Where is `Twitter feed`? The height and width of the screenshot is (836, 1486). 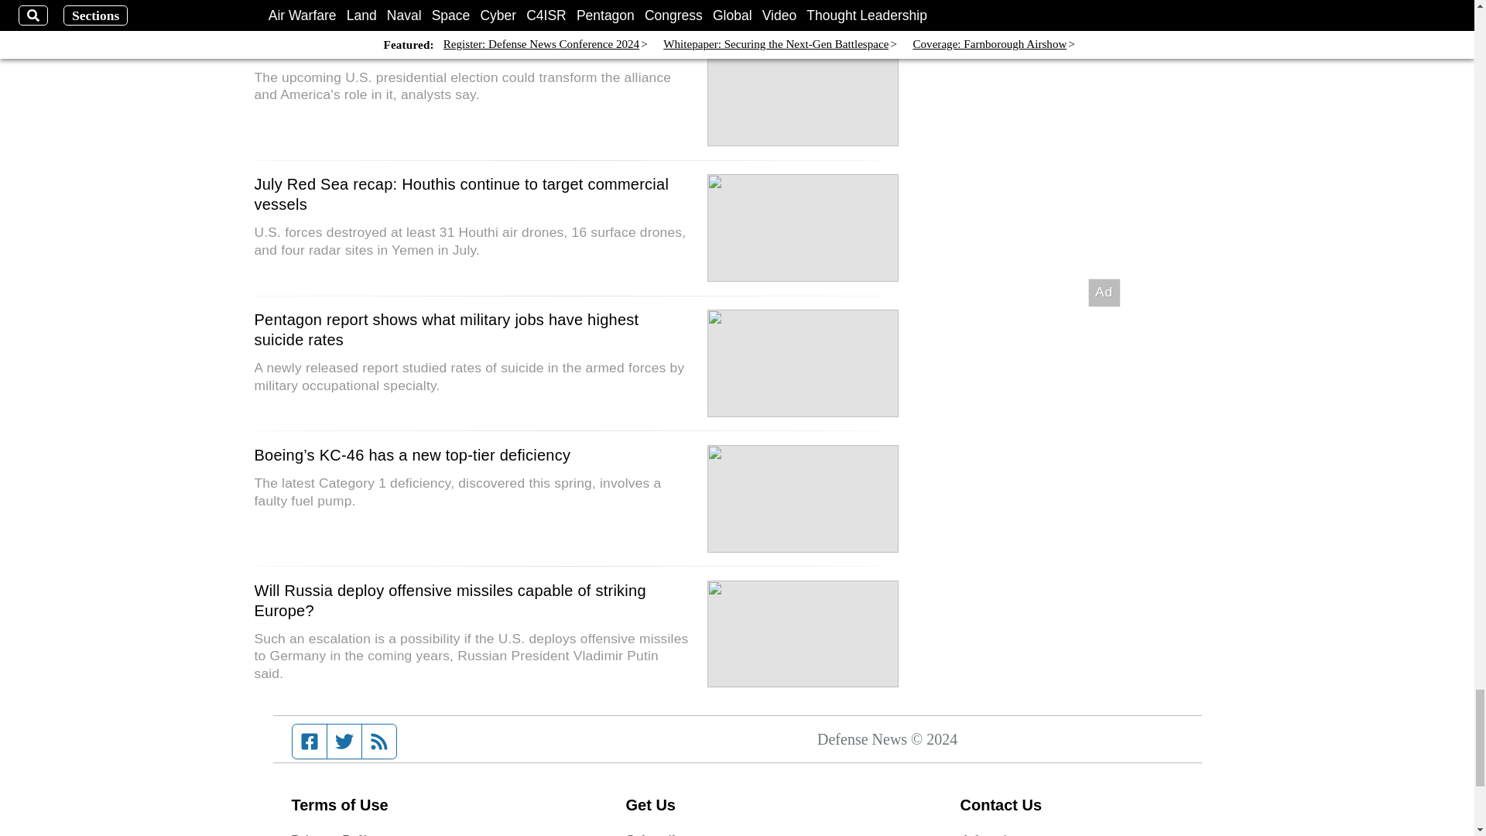 Twitter feed is located at coordinates (344, 742).